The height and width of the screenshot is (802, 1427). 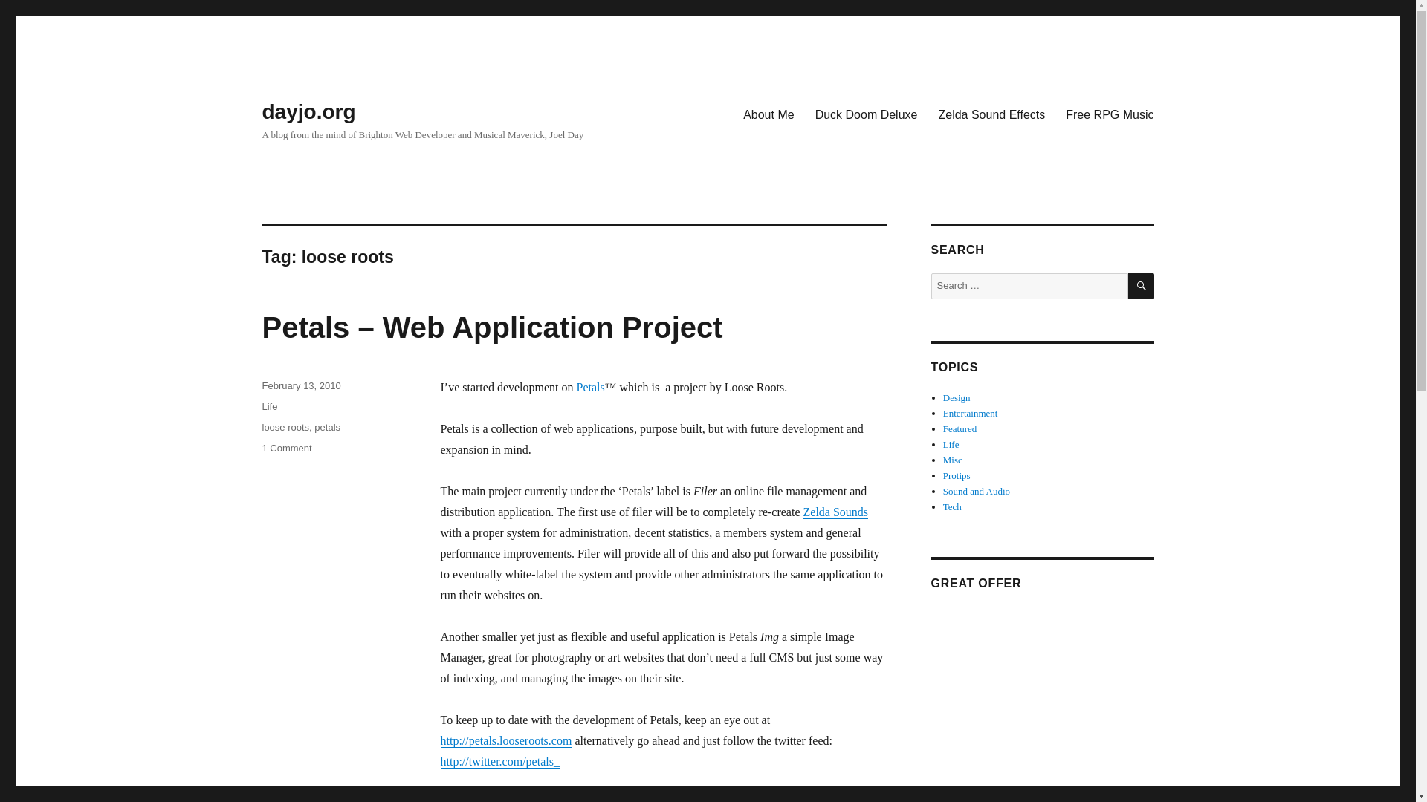 I want to click on petals, so click(x=327, y=428).